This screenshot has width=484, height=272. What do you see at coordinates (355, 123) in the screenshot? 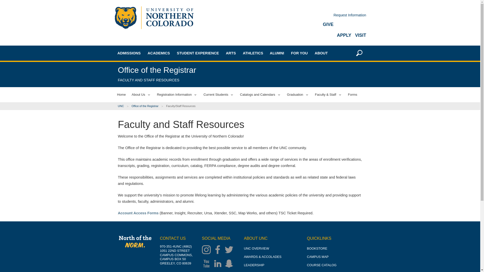
I see `Search` at bounding box center [355, 123].